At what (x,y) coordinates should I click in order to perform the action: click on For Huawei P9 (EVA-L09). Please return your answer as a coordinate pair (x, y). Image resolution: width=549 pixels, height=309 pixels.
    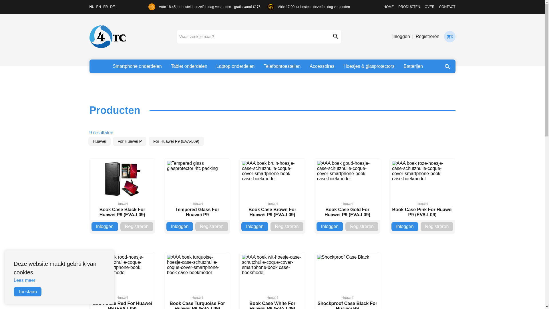
    Looking at the image, I should click on (176, 141).